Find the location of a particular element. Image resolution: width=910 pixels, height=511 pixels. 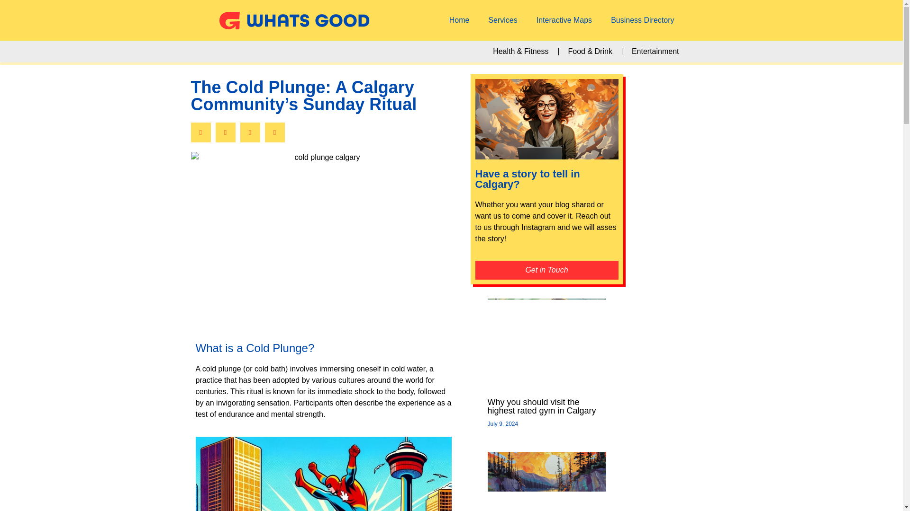

Business Directory is located at coordinates (642, 20).